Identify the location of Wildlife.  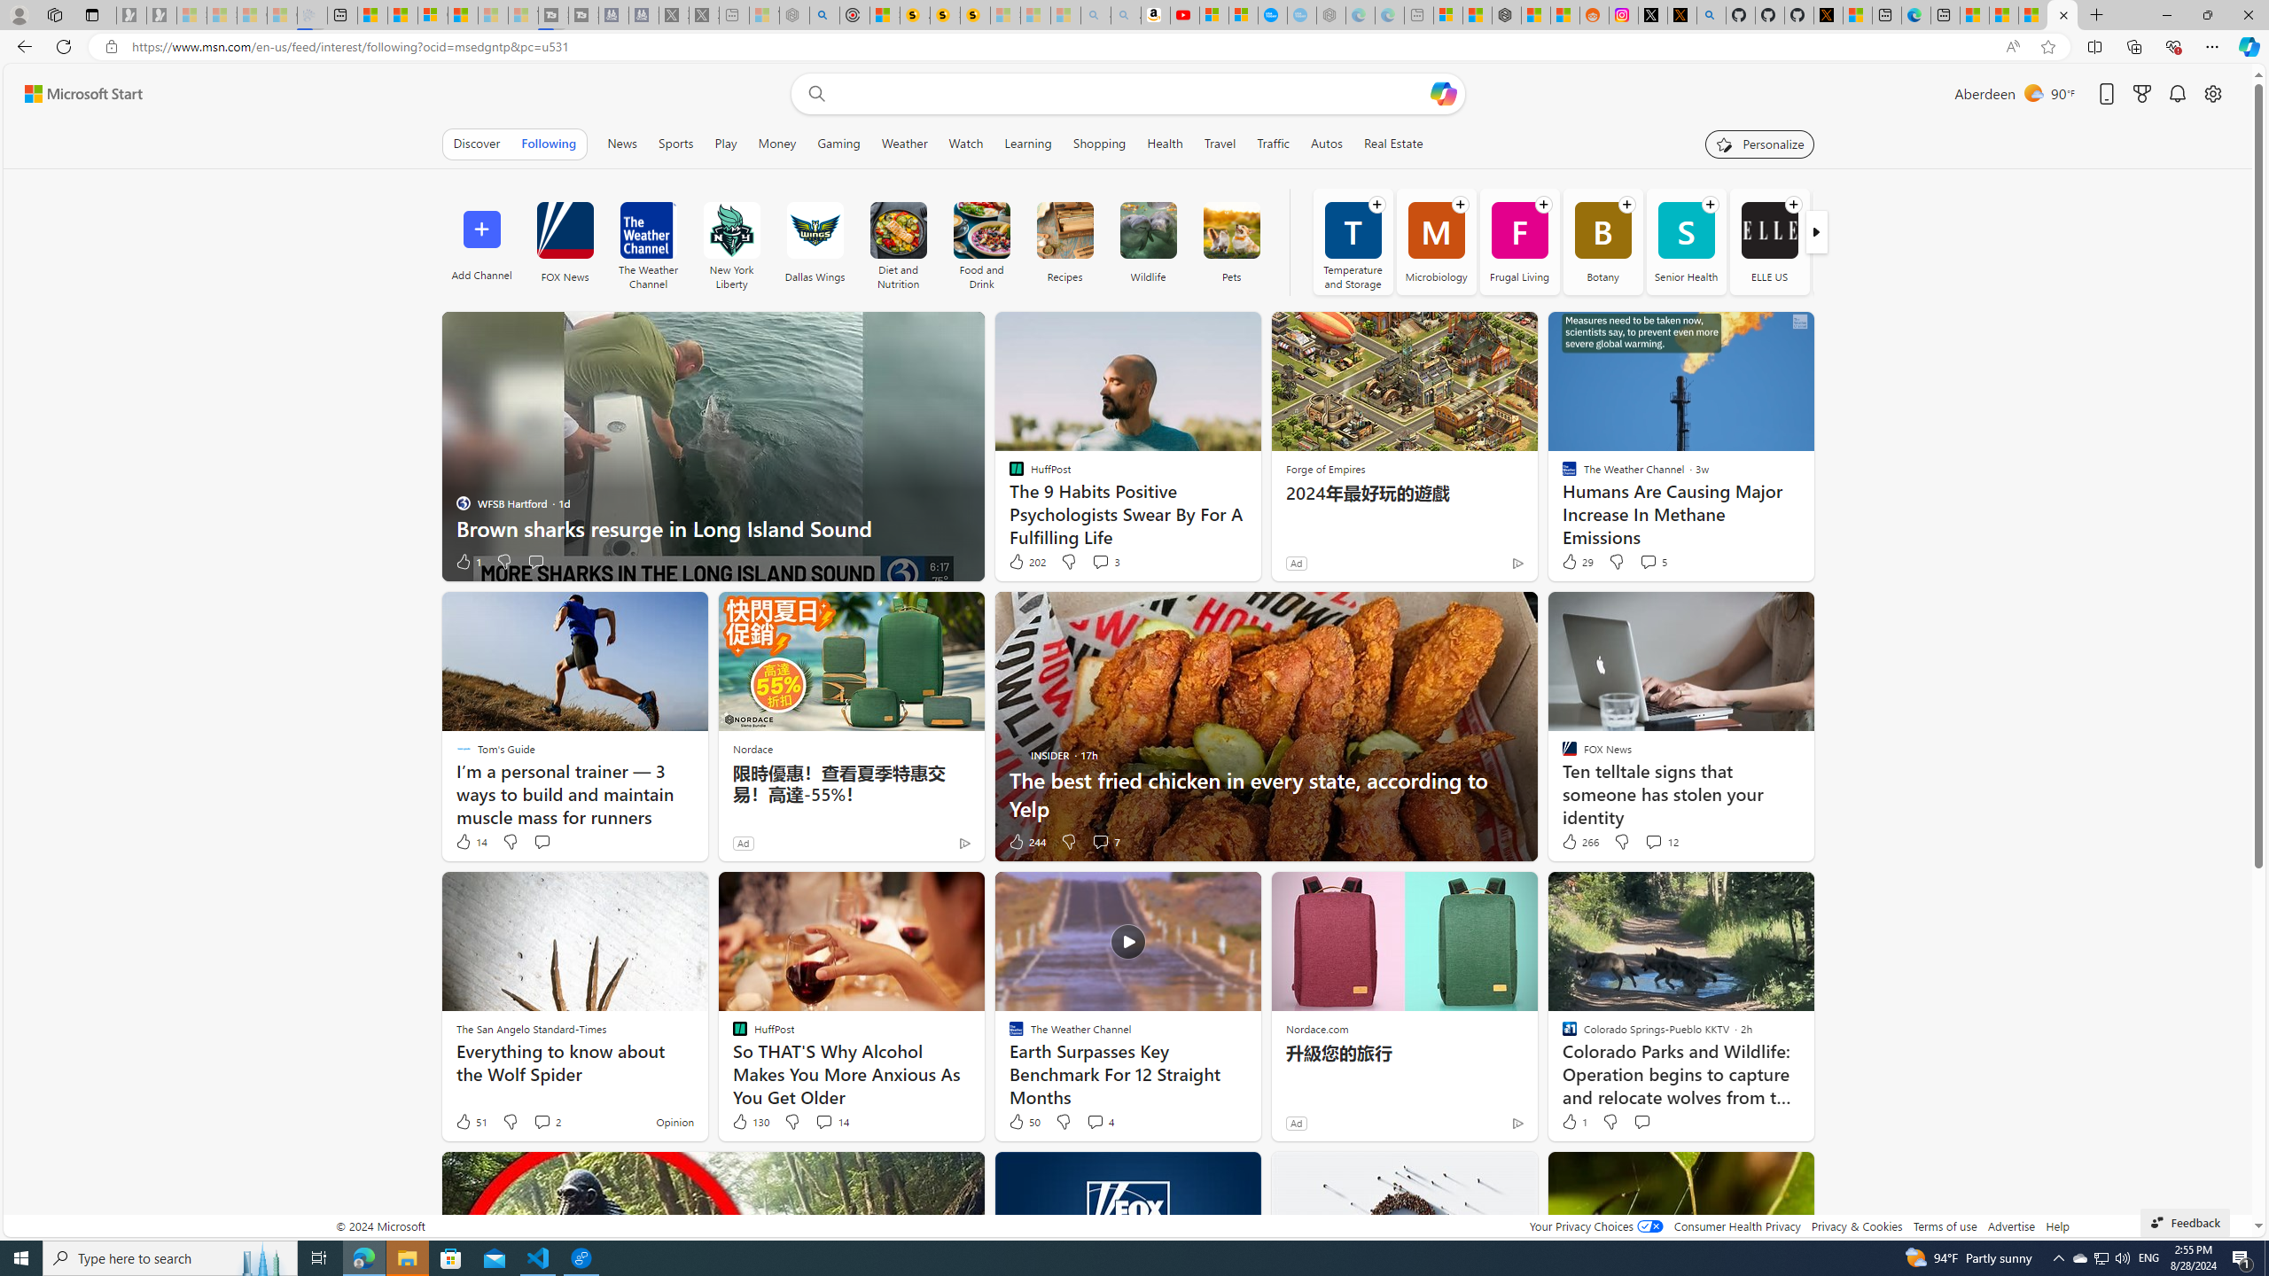
(1148, 241).